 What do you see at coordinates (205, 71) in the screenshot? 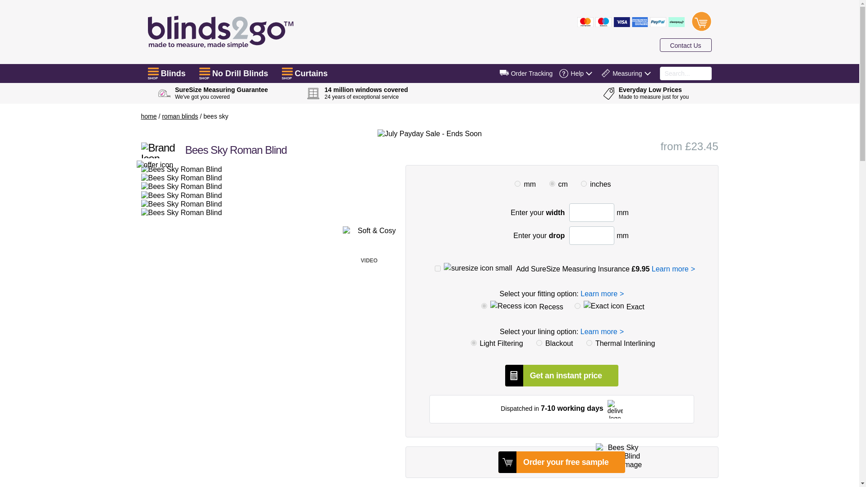
I see `burger icon` at bounding box center [205, 71].